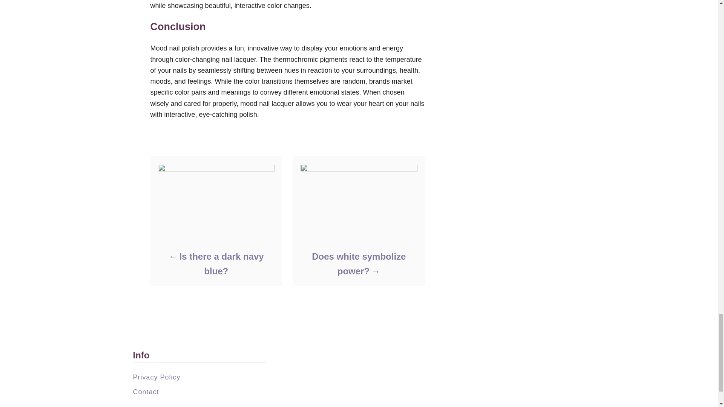 The height and width of the screenshot is (407, 724). Describe the element at coordinates (358, 263) in the screenshot. I see `Does white symbolize power?` at that location.